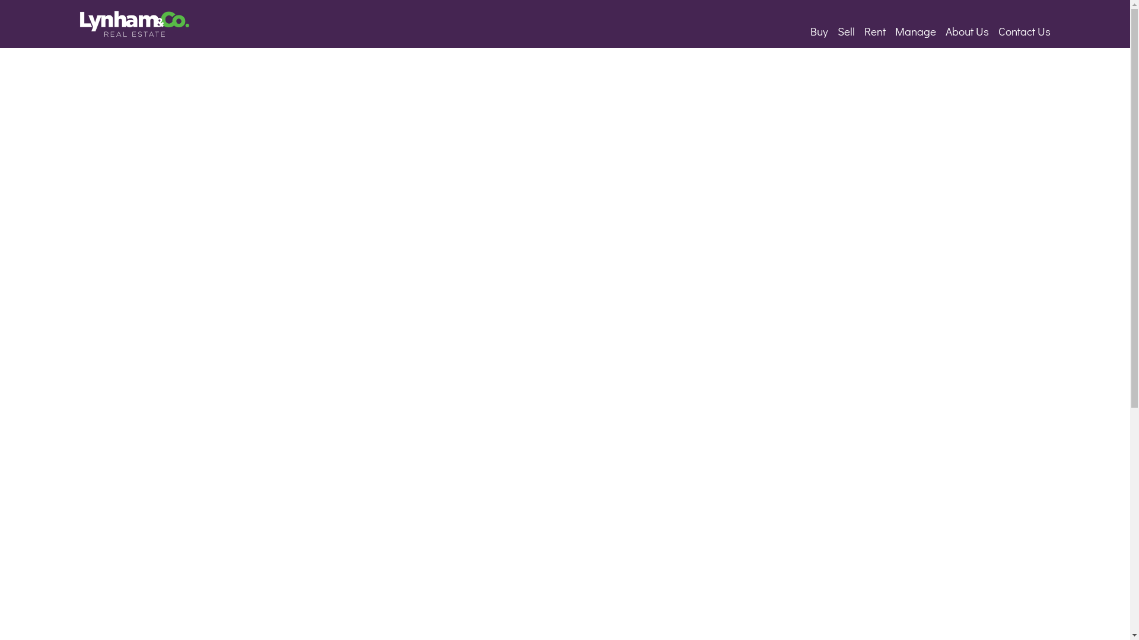 The width and height of the screenshot is (1139, 640). Describe the element at coordinates (967, 31) in the screenshot. I see `About Us` at that location.